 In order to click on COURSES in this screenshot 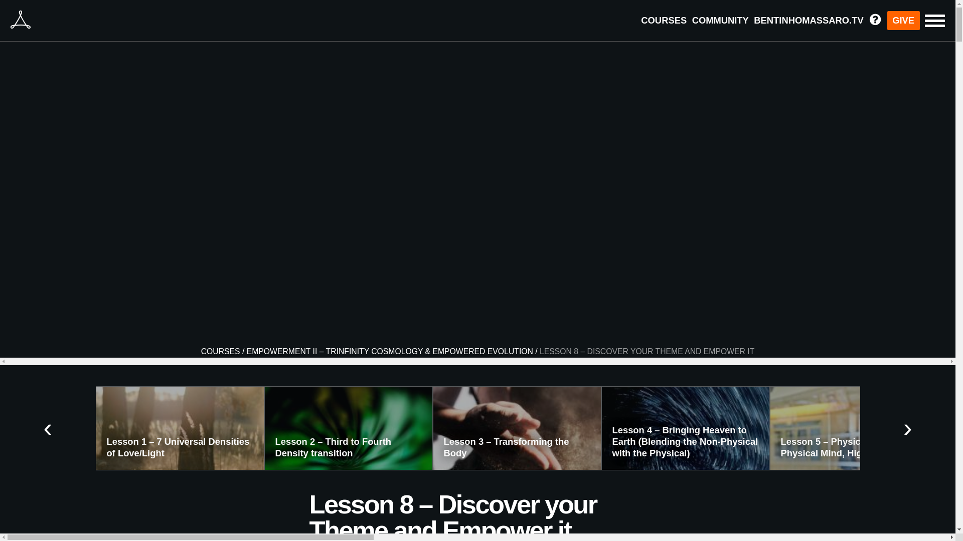, I will do `click(664, 20)`.